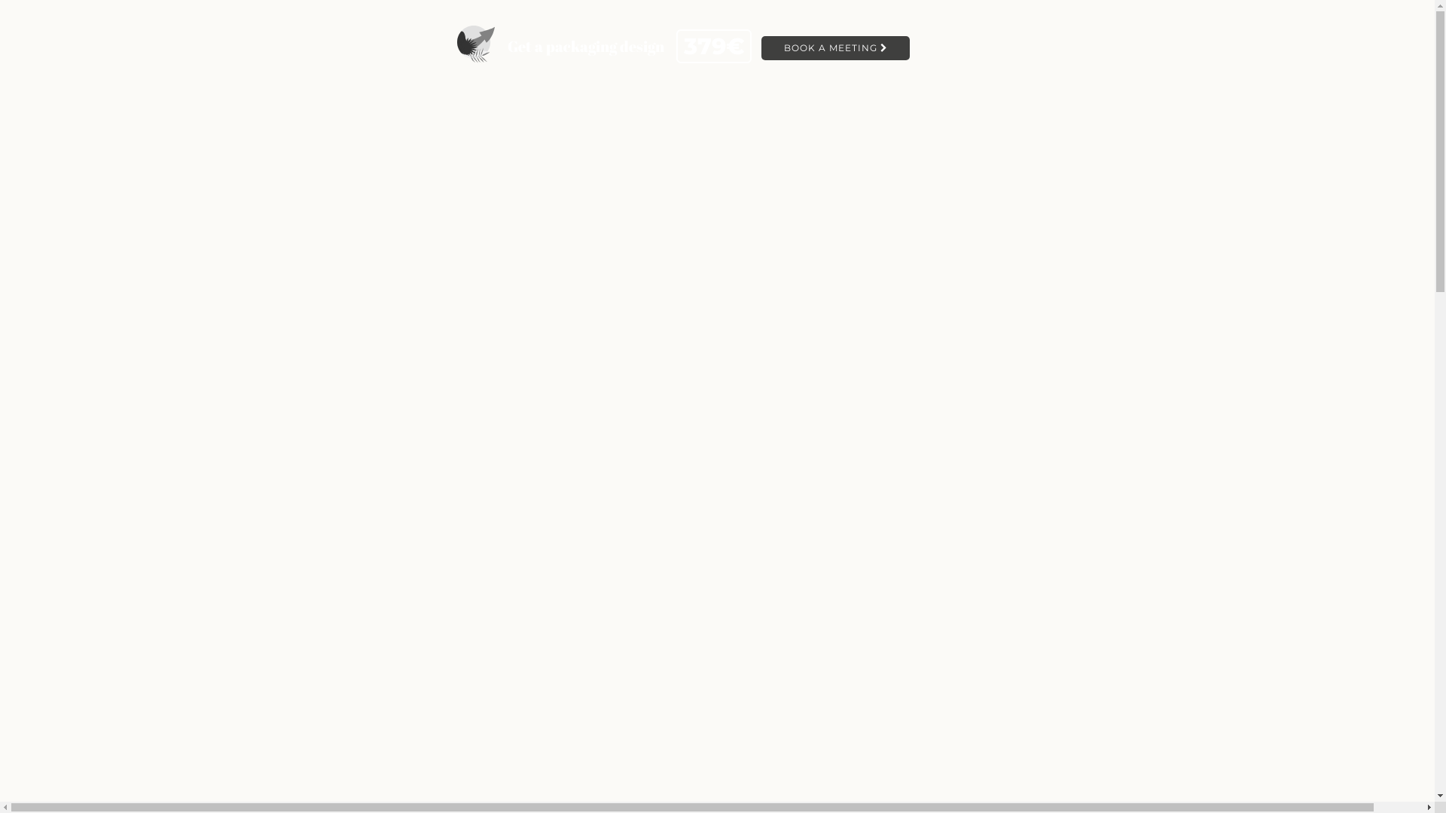  Describe the element at coordinates (154, 282) in the screenshot. I see `3D Graphics, Animations & Simulations` at that location.